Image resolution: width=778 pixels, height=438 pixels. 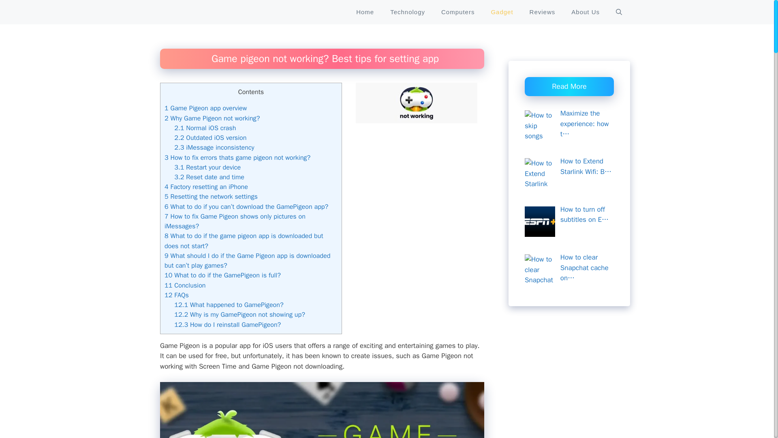 I want to click on 2.1 Normal iOS crash, so click(x=205, y=128).